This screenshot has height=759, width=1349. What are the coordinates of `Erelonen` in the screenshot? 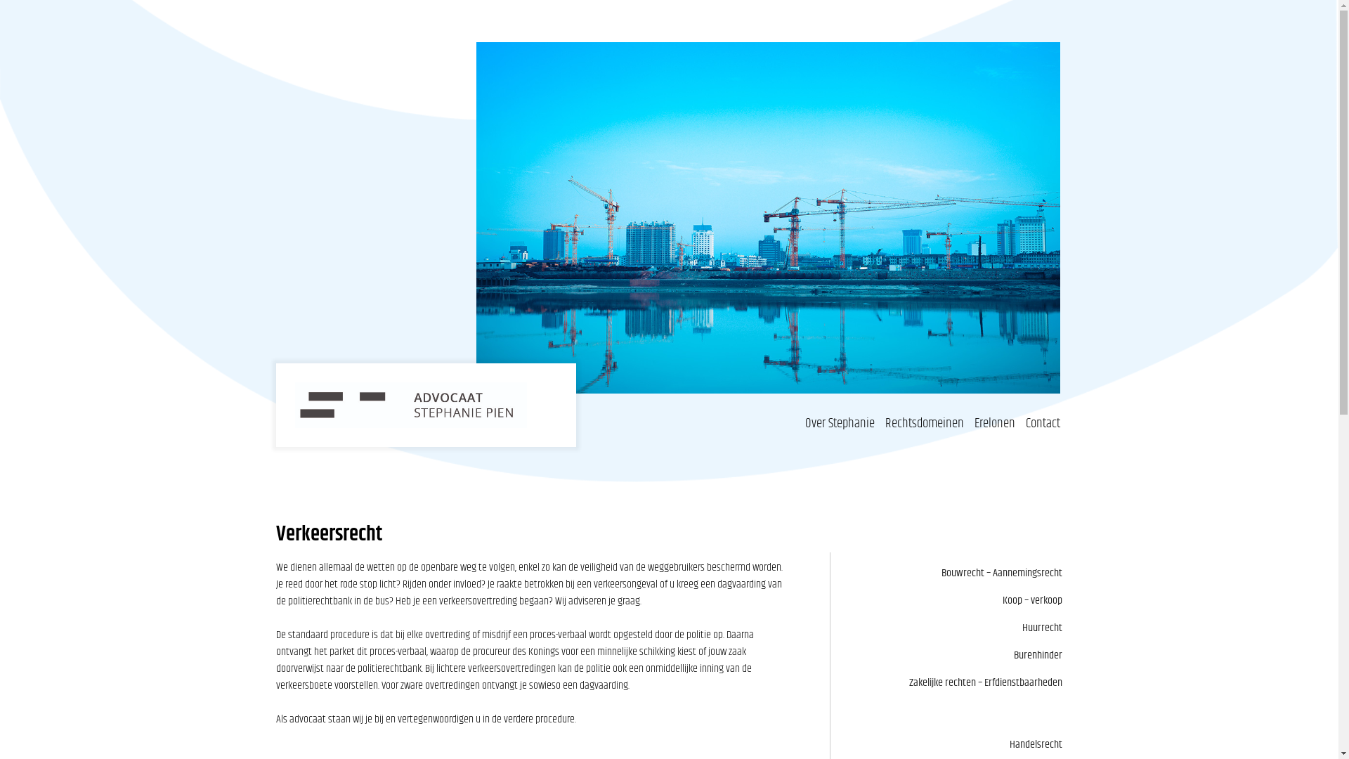 It's located at (995, 424).